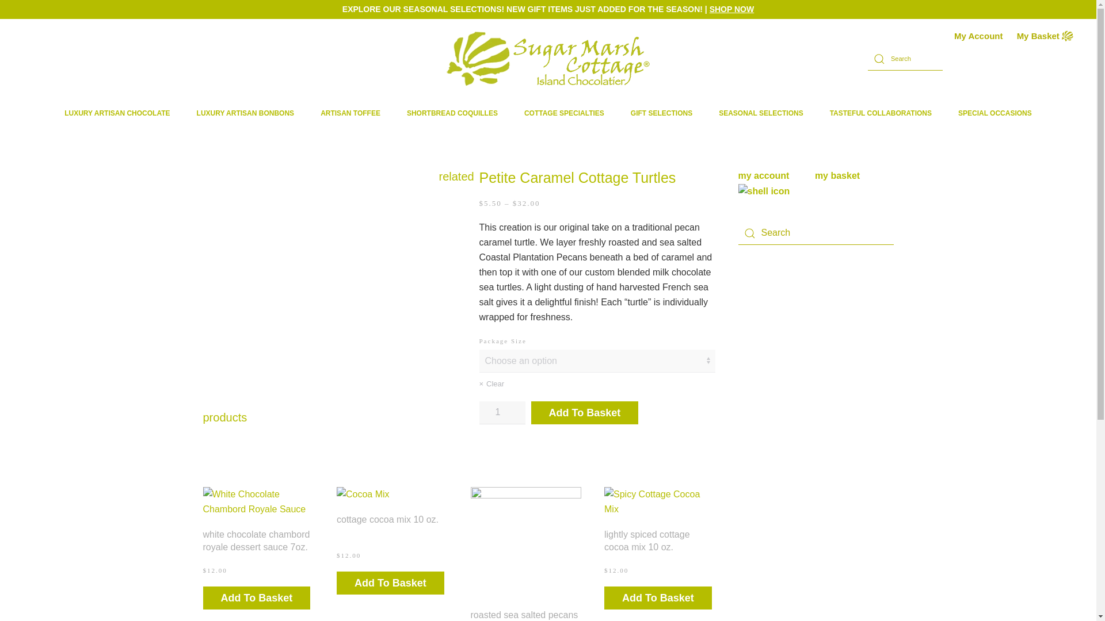  I want to click on LUXURY ARTISAN CHOCOLATE, so click(117, 113).